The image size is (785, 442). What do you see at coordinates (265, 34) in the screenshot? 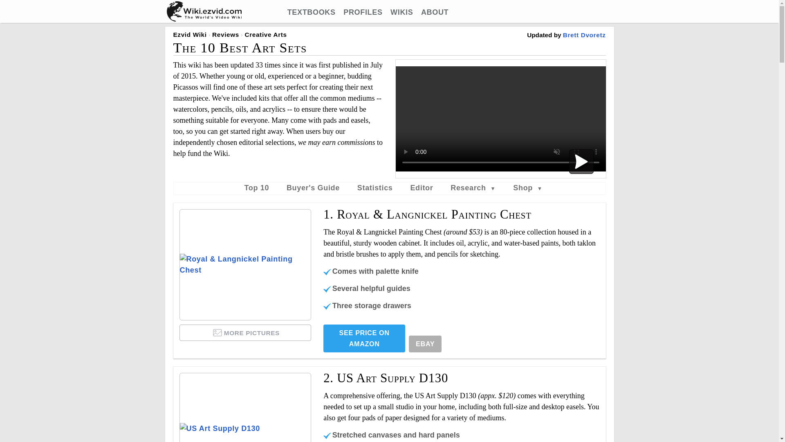
I see `Creative Arts` at bounding box center [265, 34].